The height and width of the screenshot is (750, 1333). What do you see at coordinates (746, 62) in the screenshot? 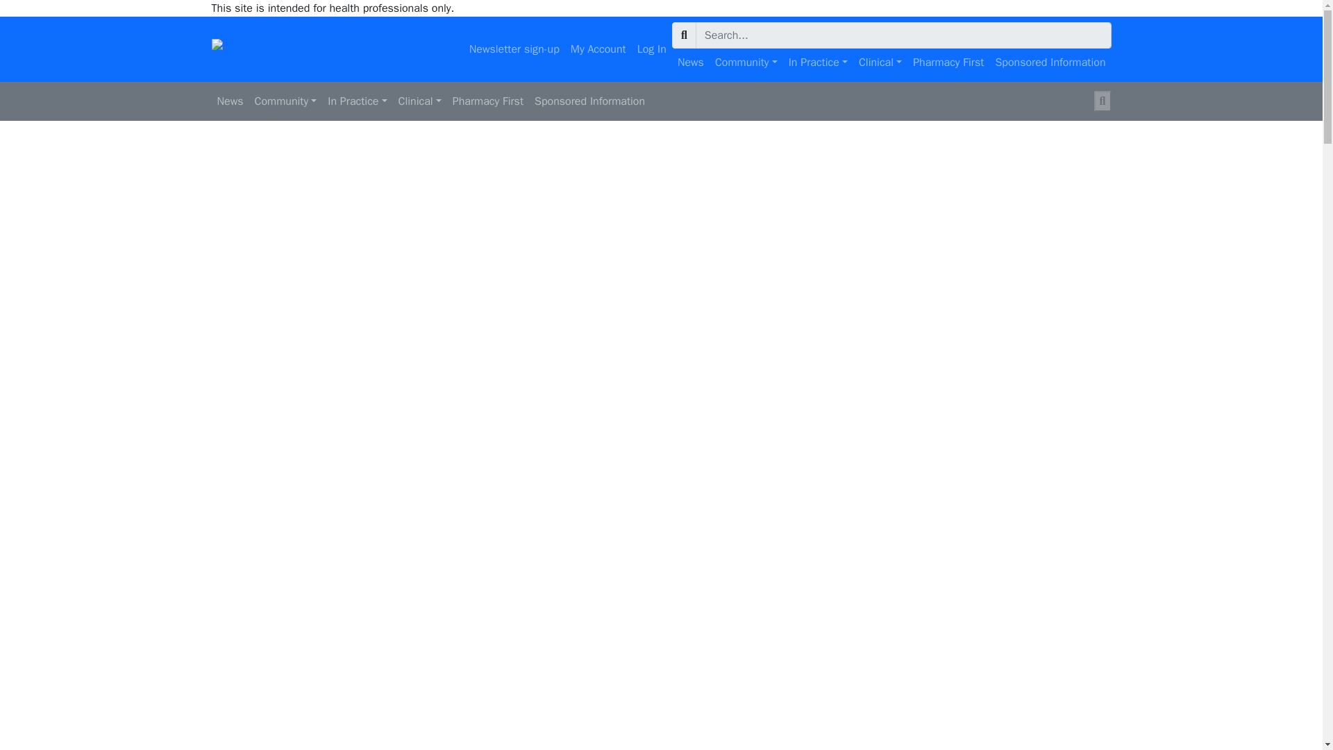
I see `Community` at bounding box center [746, 62].